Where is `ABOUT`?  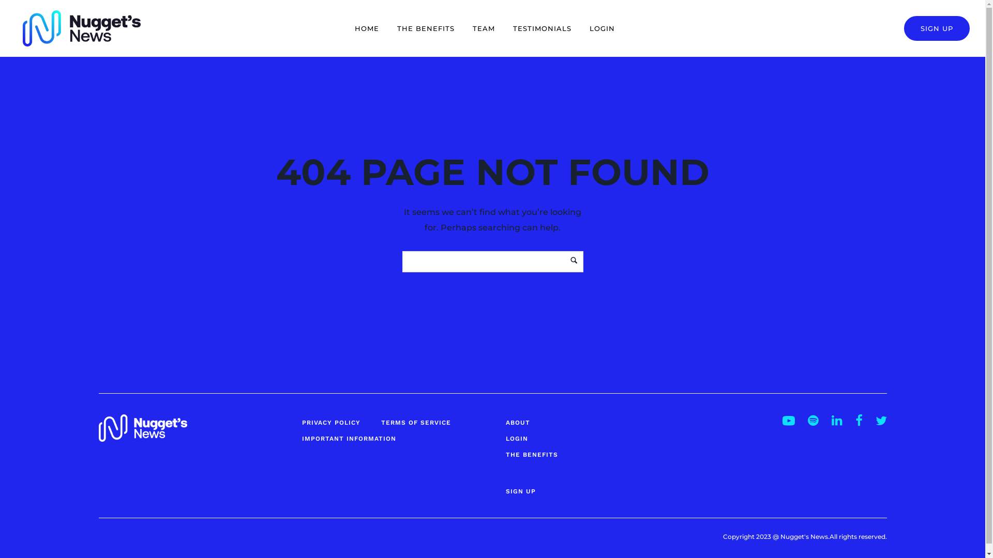
ABOUT is located at coordinates (518, 423).